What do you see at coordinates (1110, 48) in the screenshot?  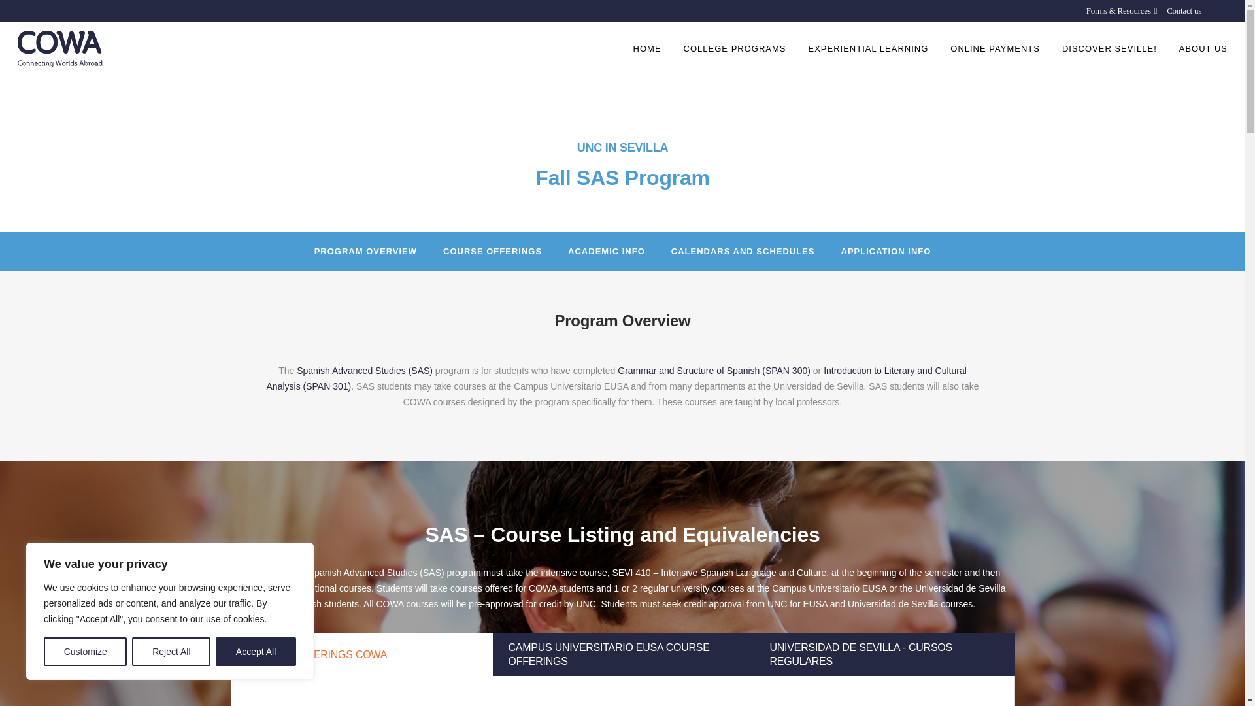 I see `DISCOVER SEVILLE!` at bounding box center [1110, 48].